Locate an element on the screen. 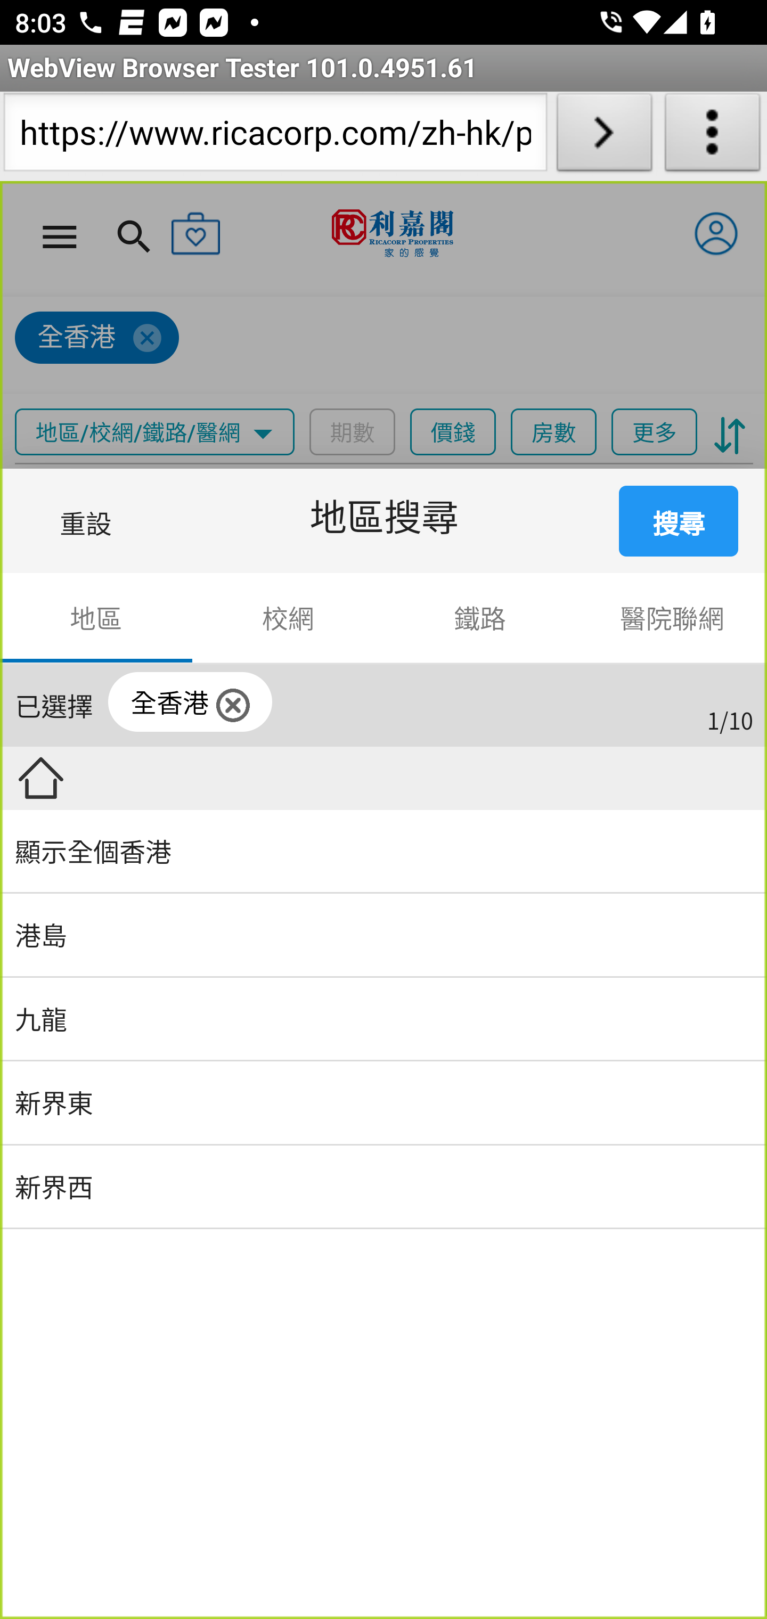 This screenshot has height=1619, width=767. 新界東 is located at coordinates (383, 1103).